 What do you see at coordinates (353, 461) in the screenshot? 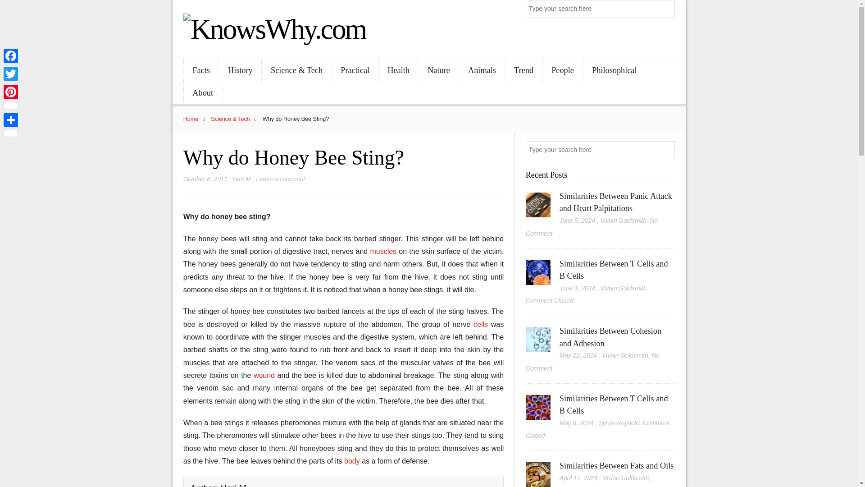
I see `WHY IS BODY COMPOSITION IMPORTANT` at bounding box center [353, 461].